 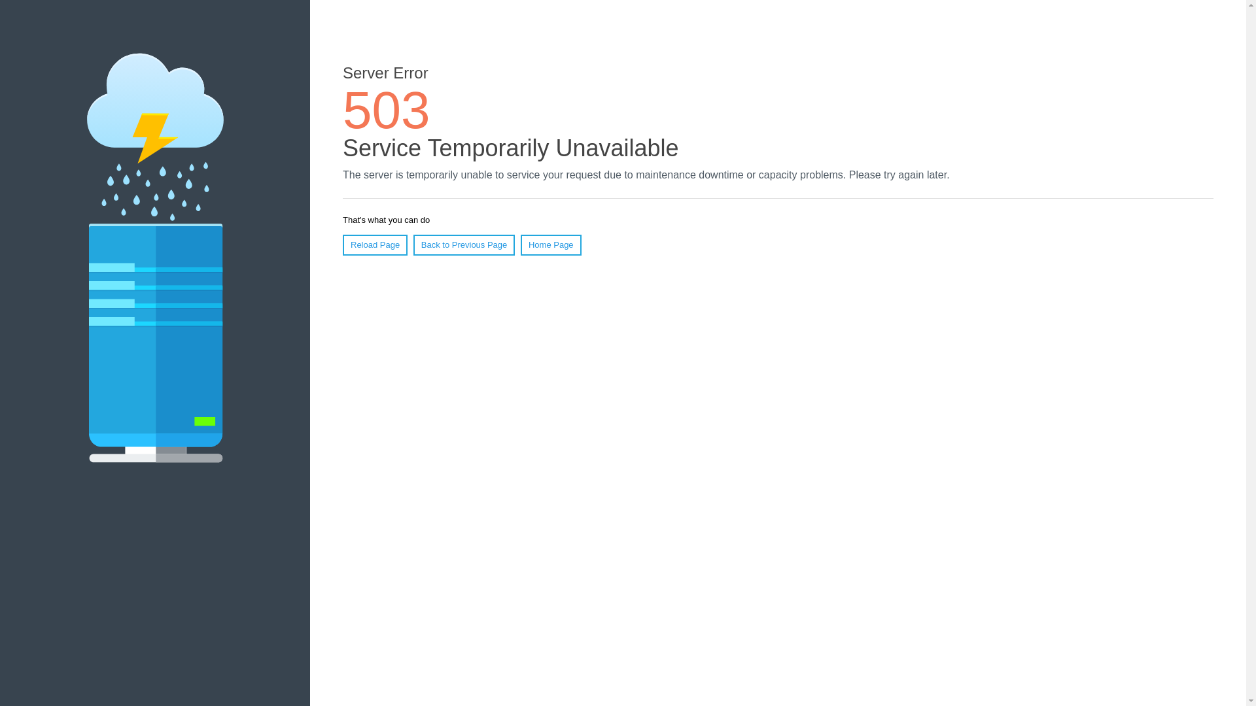 What do you see at coordinates (464, 245) in the screenshot?
I see `Back to Previous Page` at bounding box center [464, 245].